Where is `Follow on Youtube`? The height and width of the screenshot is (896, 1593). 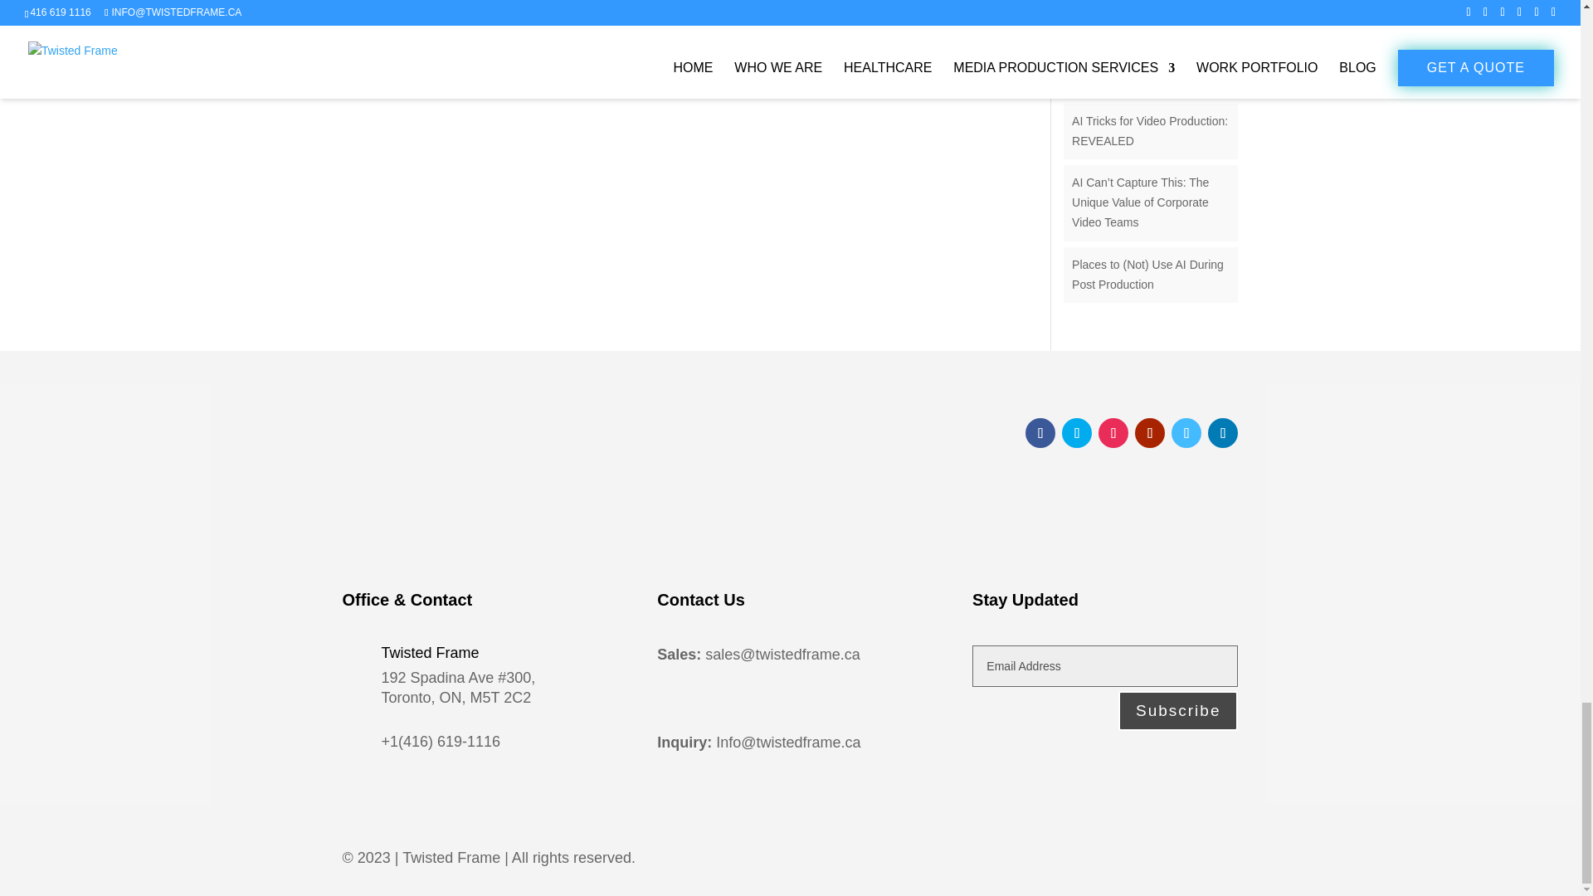
Follow on Youtube is located at coordinates (1149, 433).